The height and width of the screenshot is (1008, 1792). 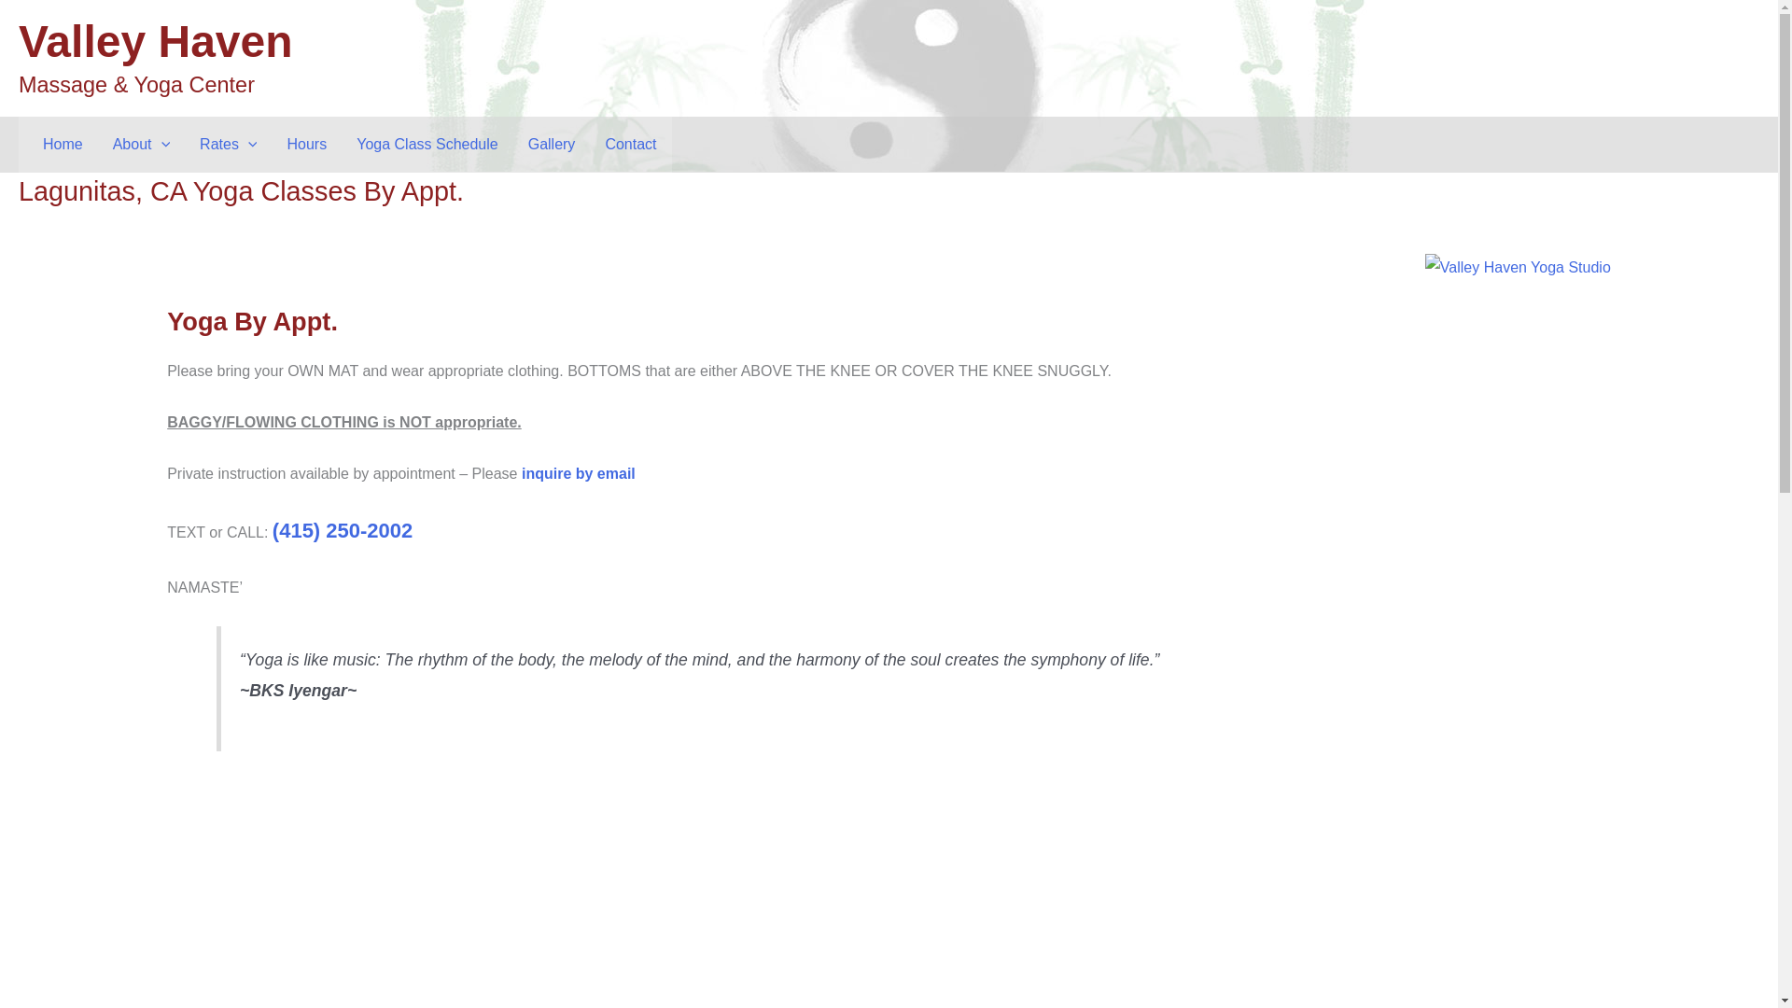 I want to click on Hours, so click(x=306, y=144).